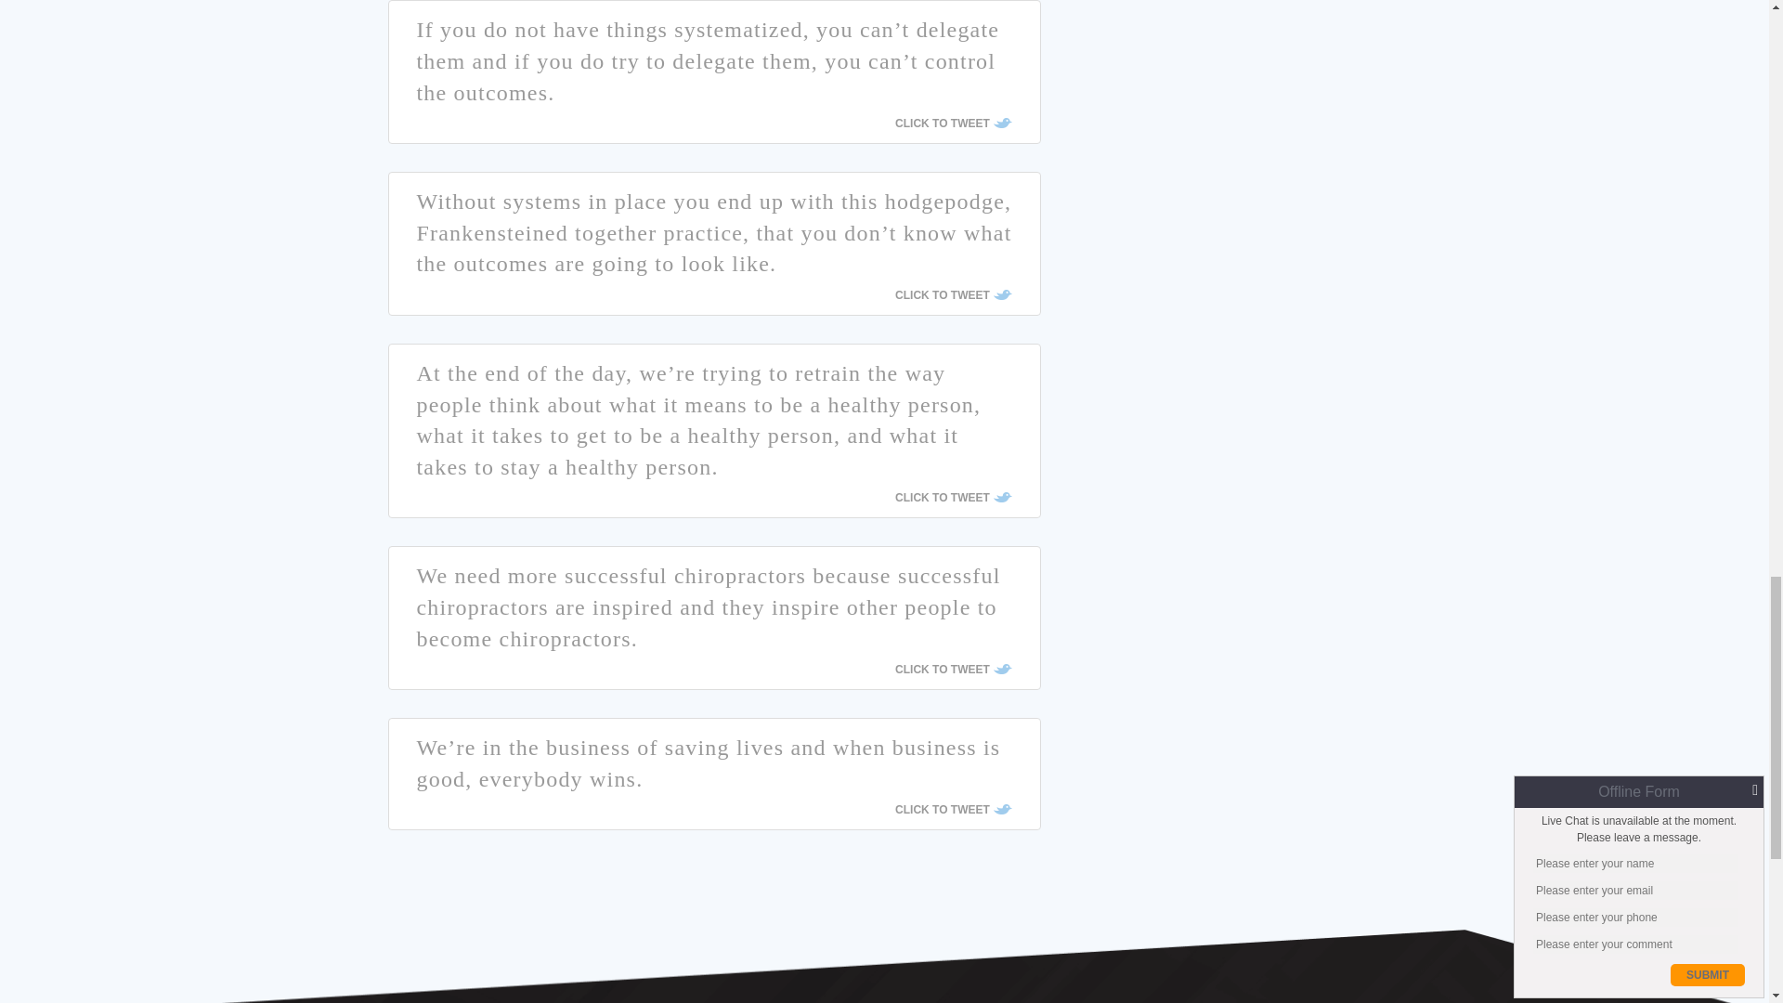  What do you see at coordinates (953, 295) in the screenshot?
I see `CLICK TO TWEET` at bounding box center [953, 295].